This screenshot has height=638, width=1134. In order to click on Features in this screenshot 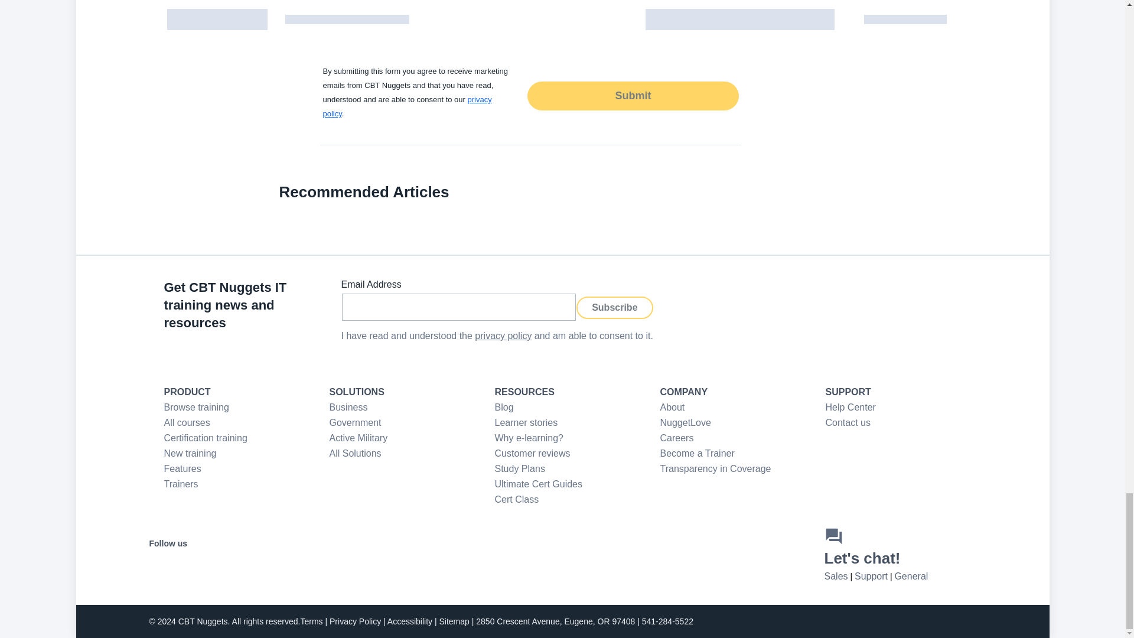, I will do `click(183, 469)`.